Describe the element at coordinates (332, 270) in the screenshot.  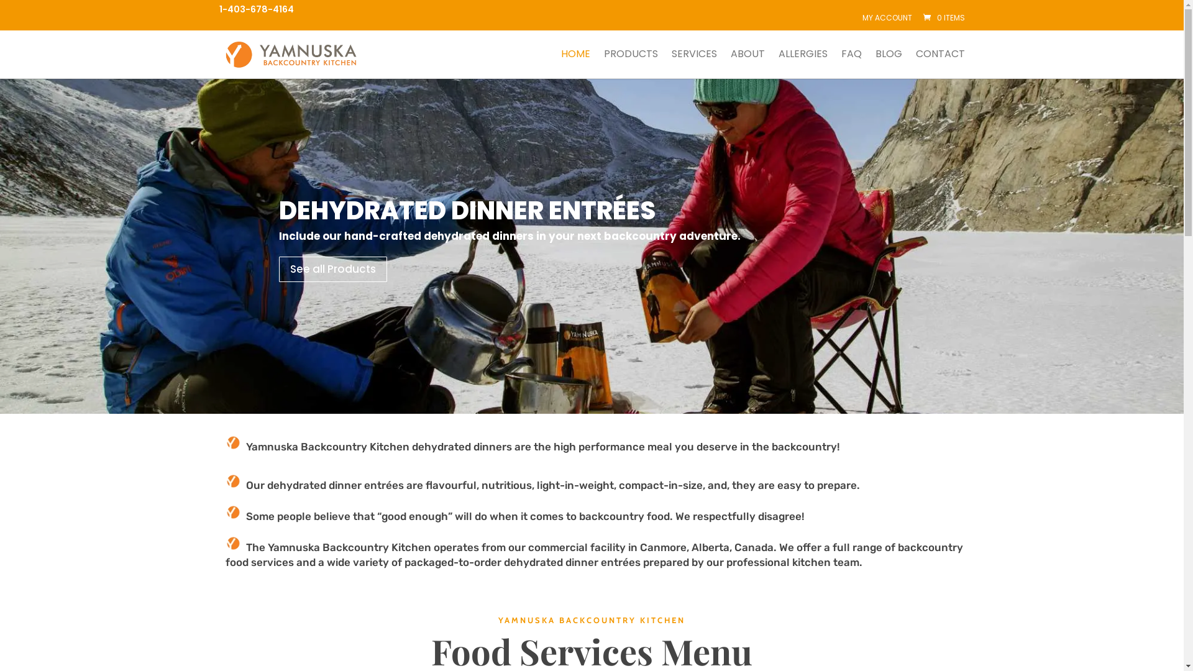
I see `See all Products` at that location.